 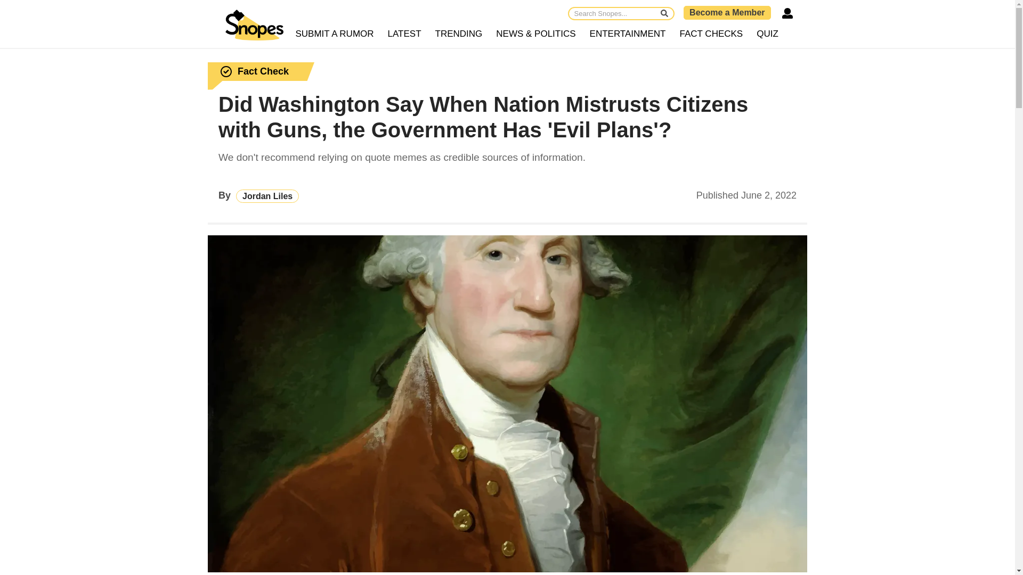 I want to click on TRENDING, so click(x=459, y=34).